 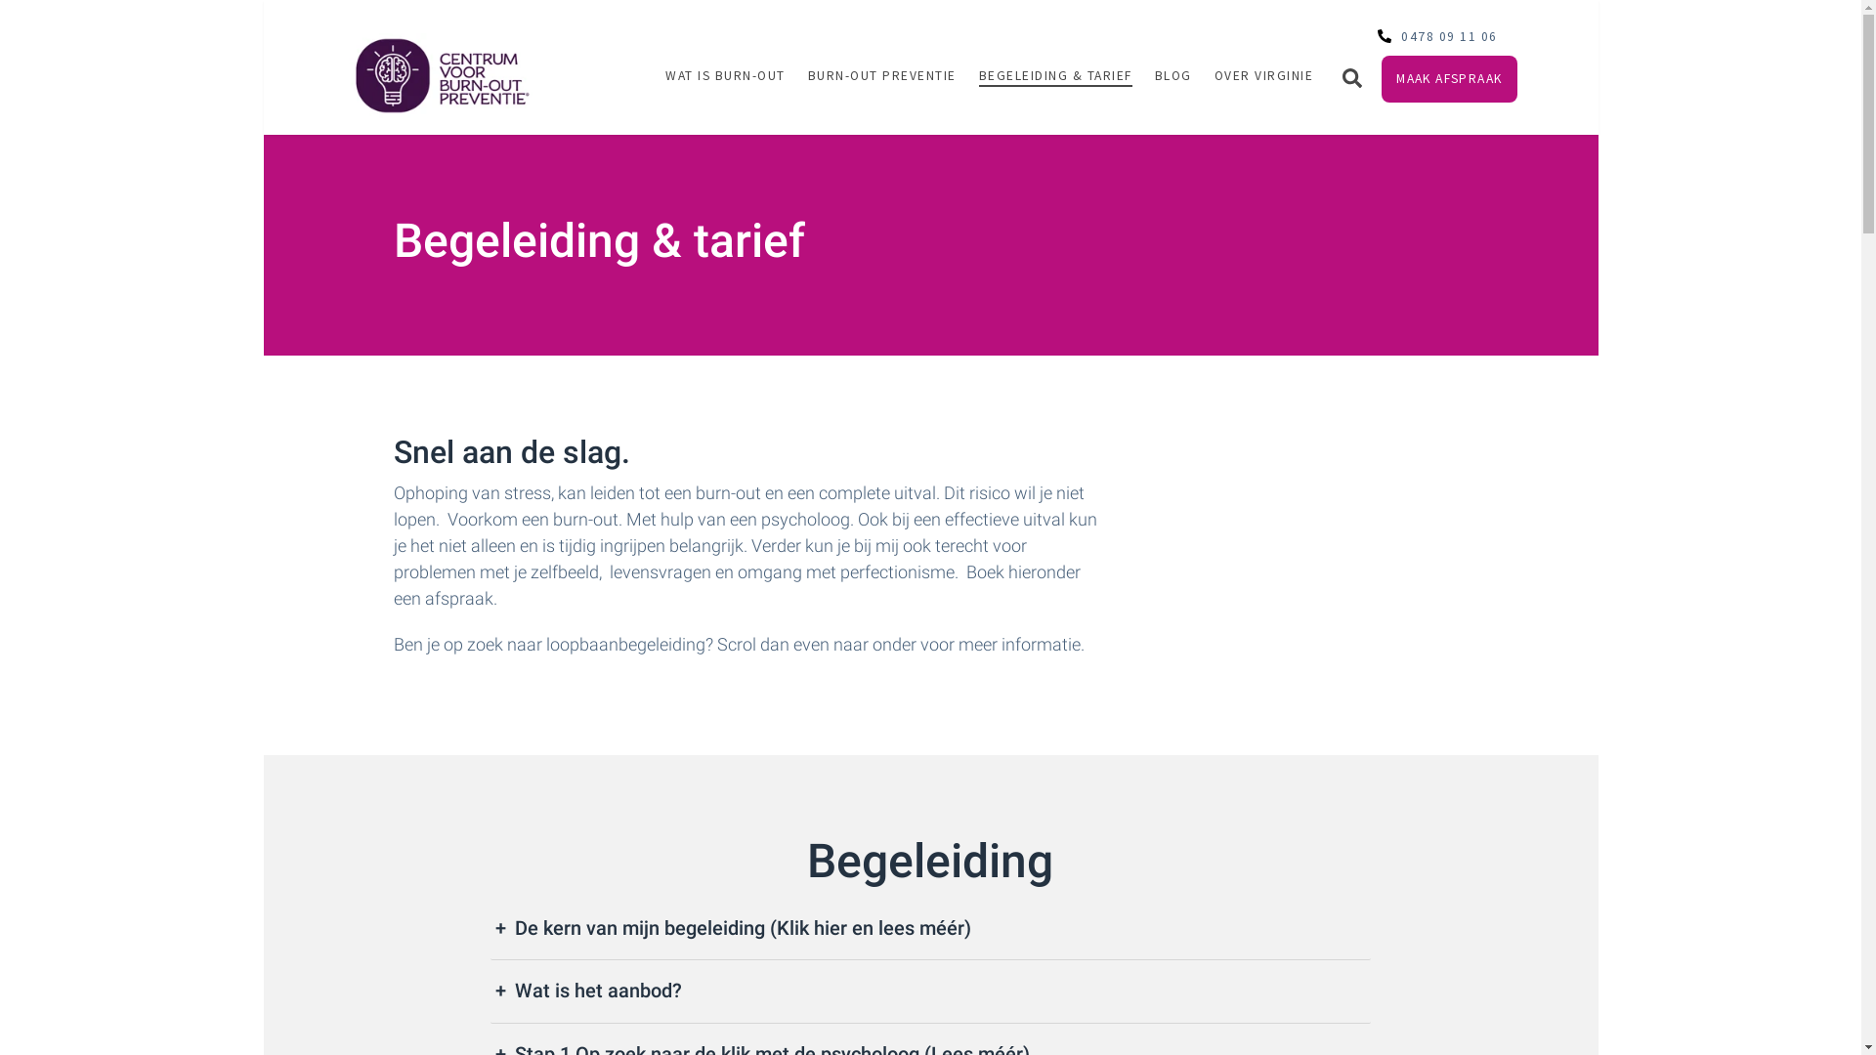 What do you see at coordinates (1449, 78) in the screenshot?
I see `MAAK AFSPRAAK` at bounding box center [1449, 78].